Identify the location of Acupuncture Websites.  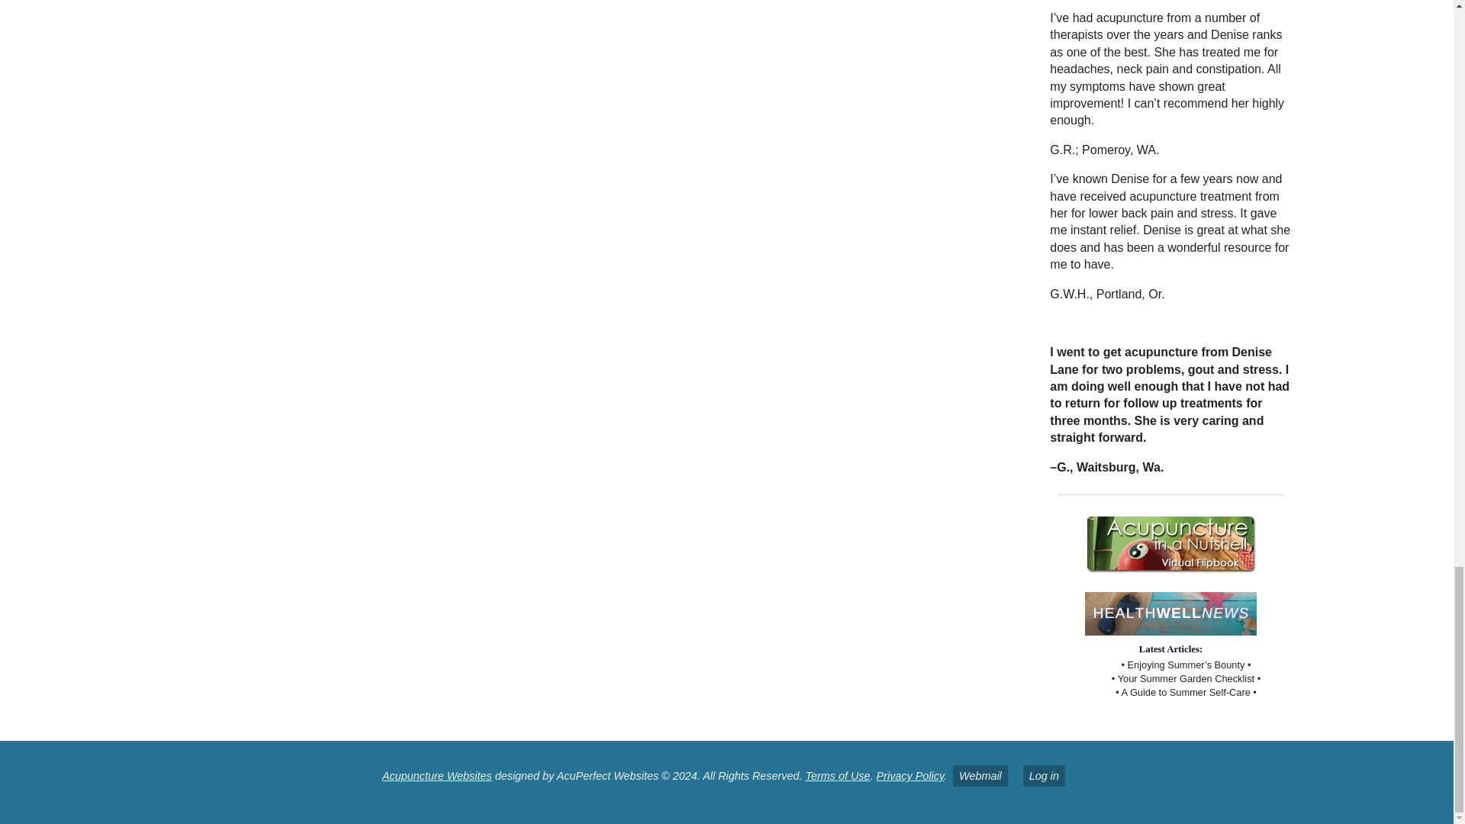
(437, 775).